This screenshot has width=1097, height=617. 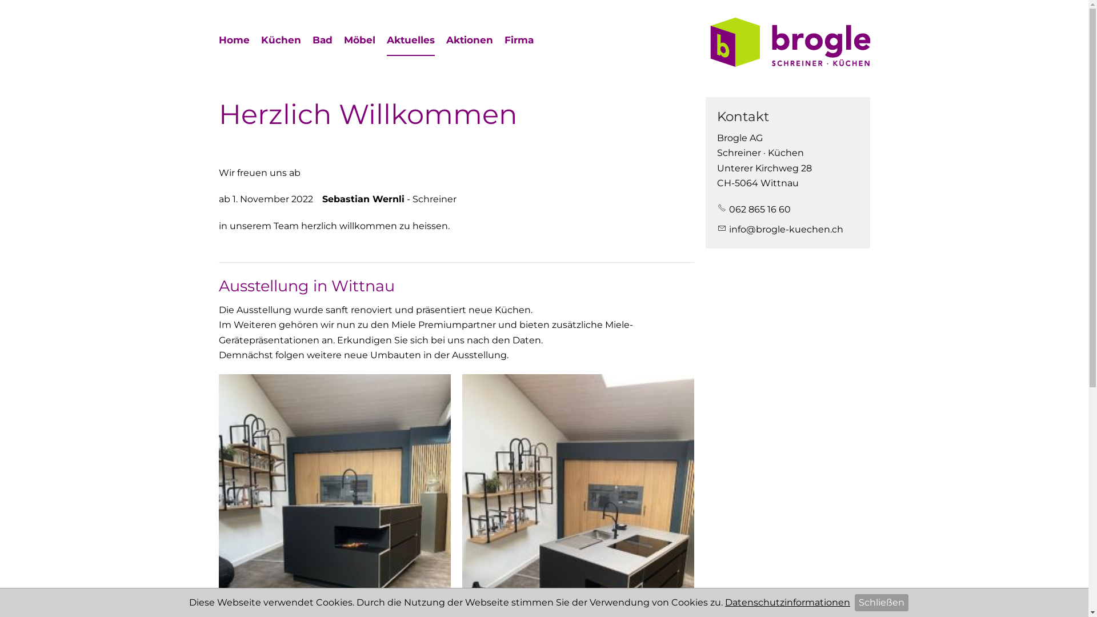 What do you see at coordinates (790, 42) in the screenshot?
I see `Zur Startseite` at bounding box center [790, 42].